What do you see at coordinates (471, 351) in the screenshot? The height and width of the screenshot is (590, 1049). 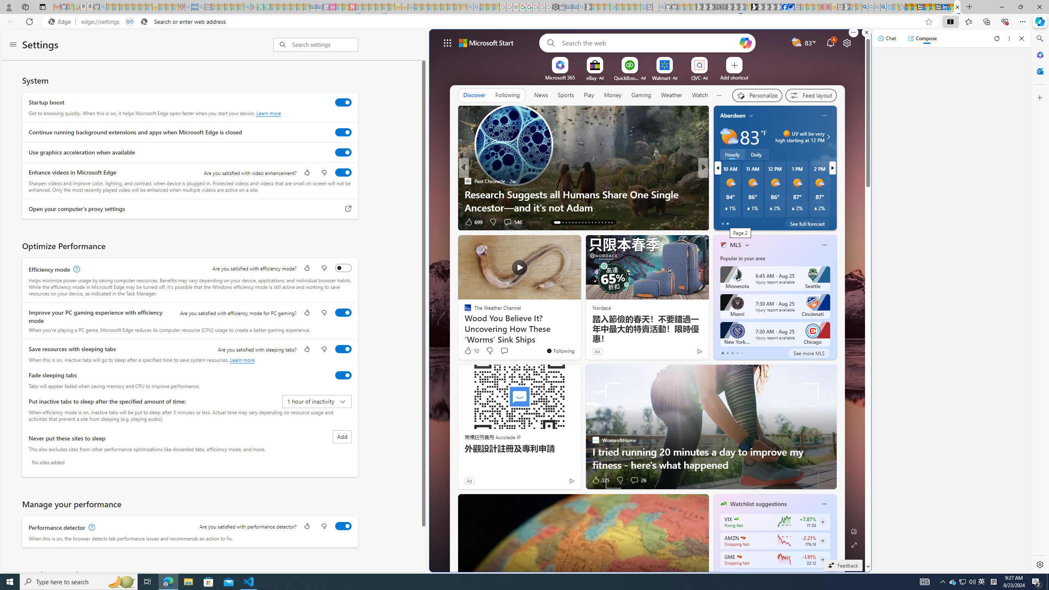 I see `10 Like` at bounding box center [471, 351].